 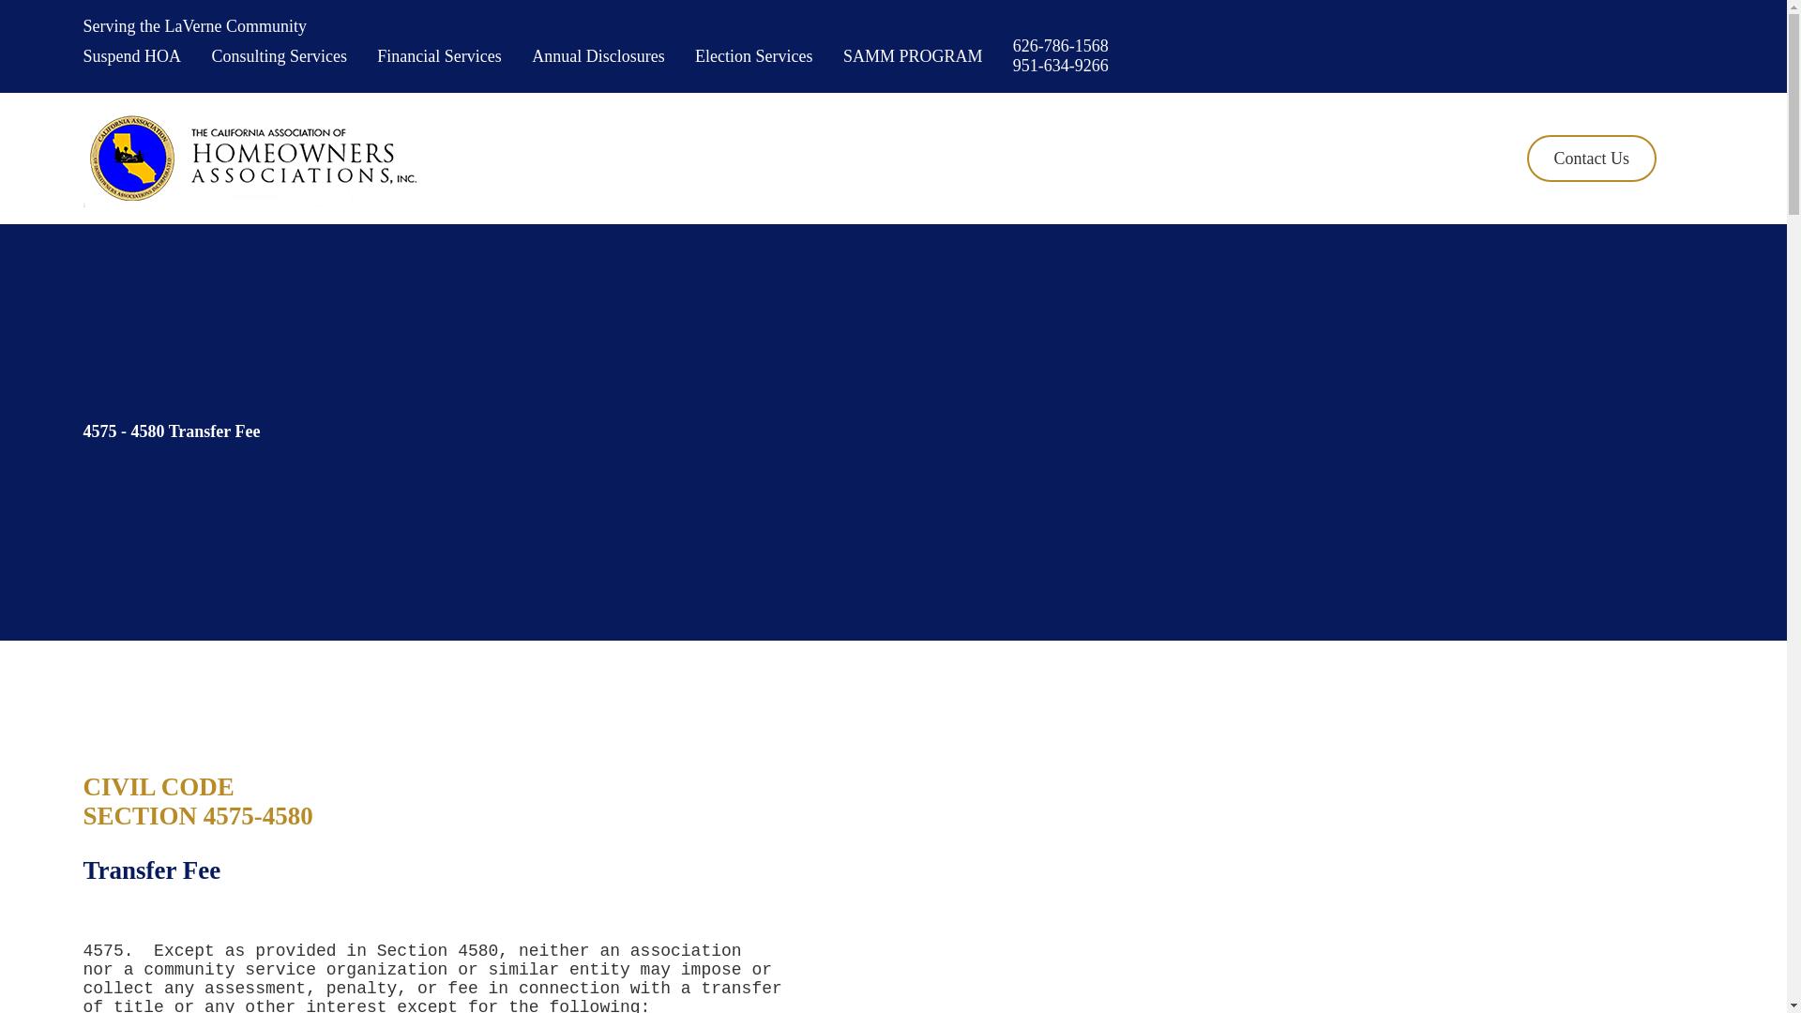 I want to click on SAMM PROGRAM, so click(x=913, y=56).